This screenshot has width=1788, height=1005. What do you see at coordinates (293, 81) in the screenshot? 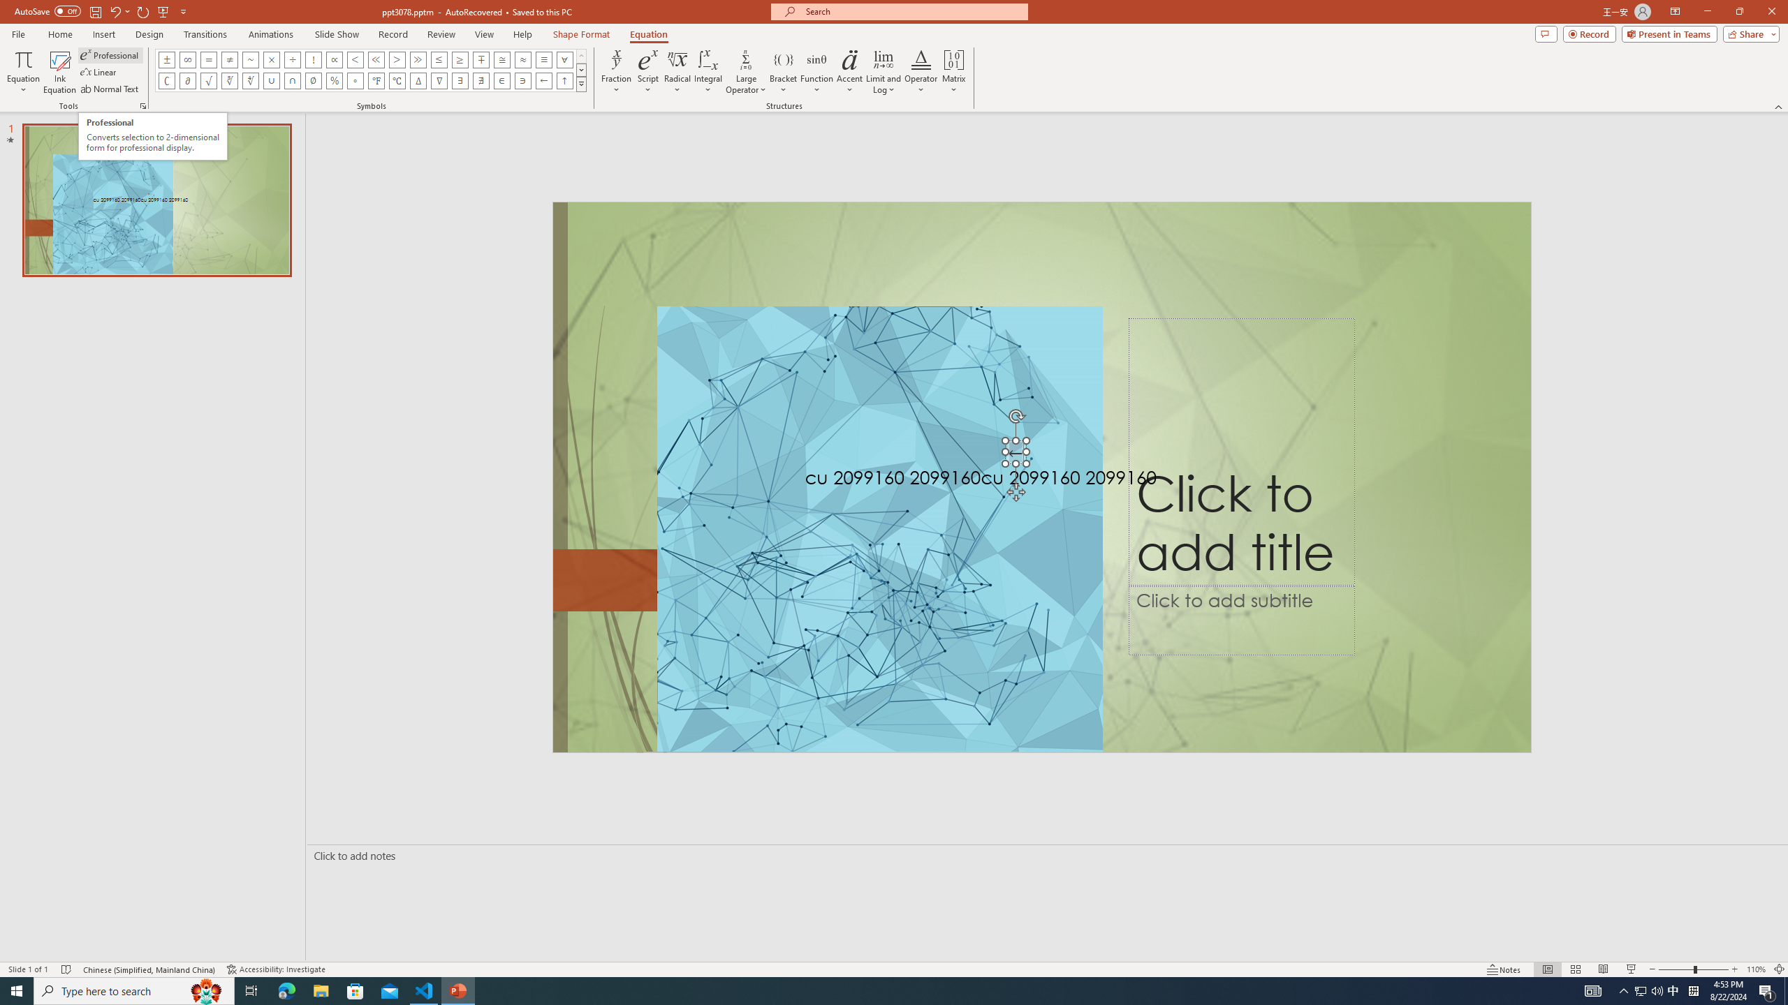
I see `Equation Symbol Intersection` at bounding box center [293, 81].